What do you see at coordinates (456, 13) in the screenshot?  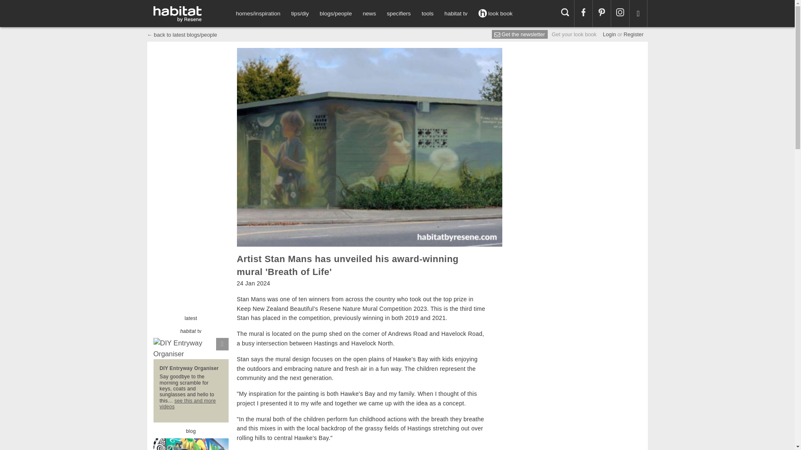 I see `habitat tv` at bounding box center [456, 13].